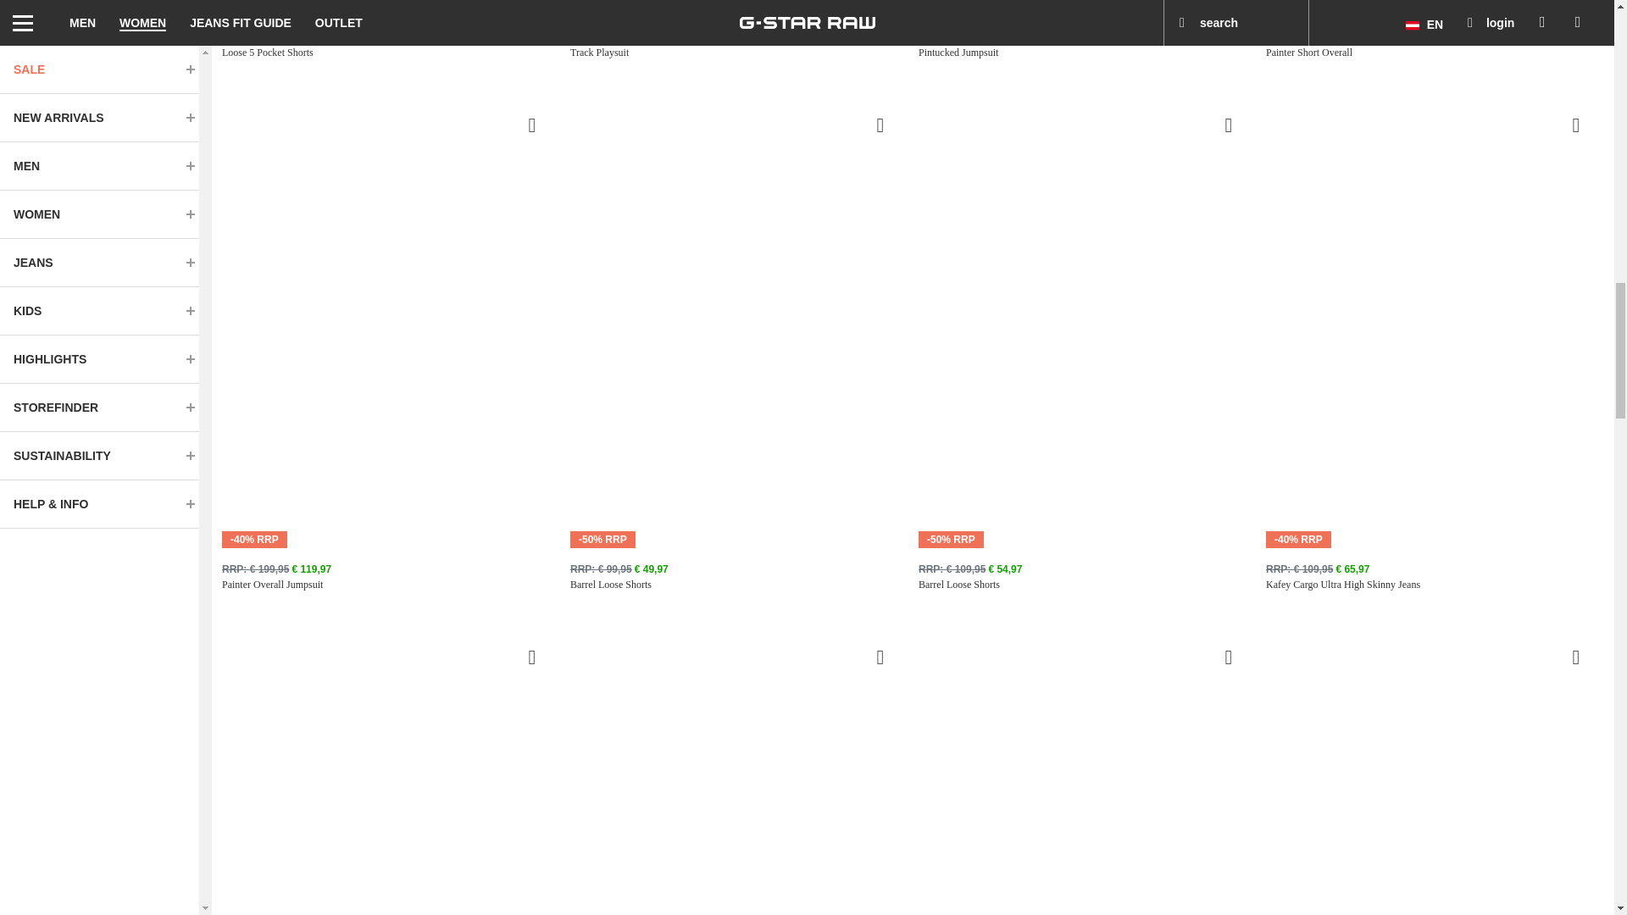 The width and height of the screenshot is (1627, 915). I want to click on Loose 5 Pocket Shorts, so click(390, 53).